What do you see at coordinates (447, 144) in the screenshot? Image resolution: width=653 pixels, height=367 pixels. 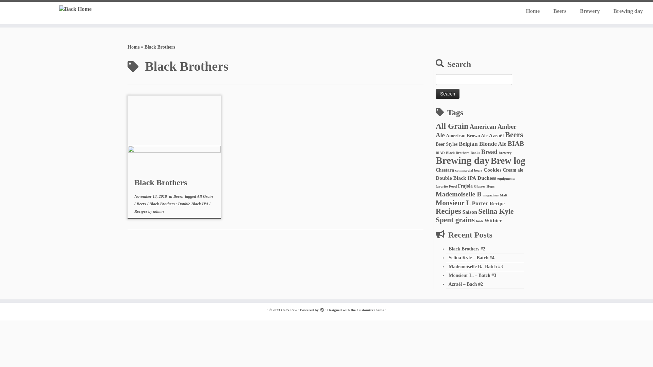 I see `Beer Styles` at bounding box center [447, 144].